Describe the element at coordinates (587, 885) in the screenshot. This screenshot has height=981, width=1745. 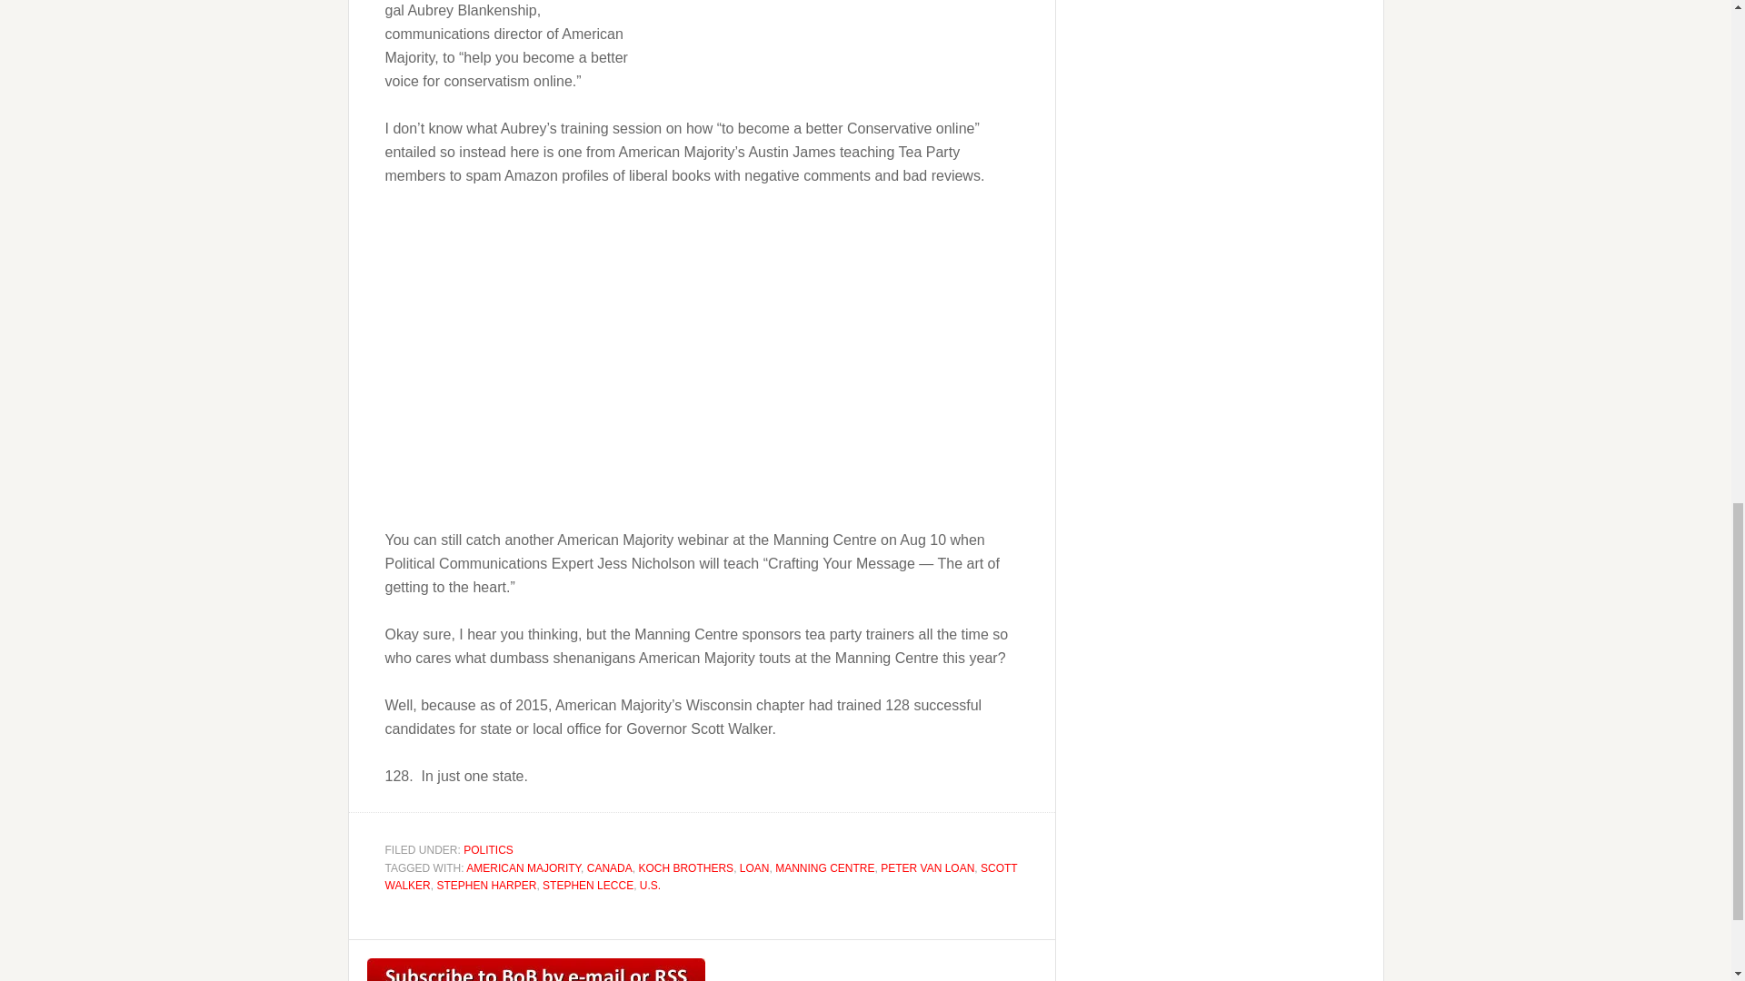
I see `STEPHEN LECCE` at that location.